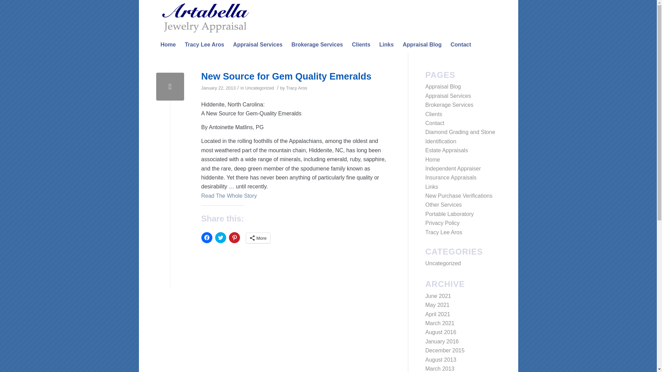  Describe the element at coordinates (207, 238) in the screenshot. I see `Click to share on Facebook` at that location.